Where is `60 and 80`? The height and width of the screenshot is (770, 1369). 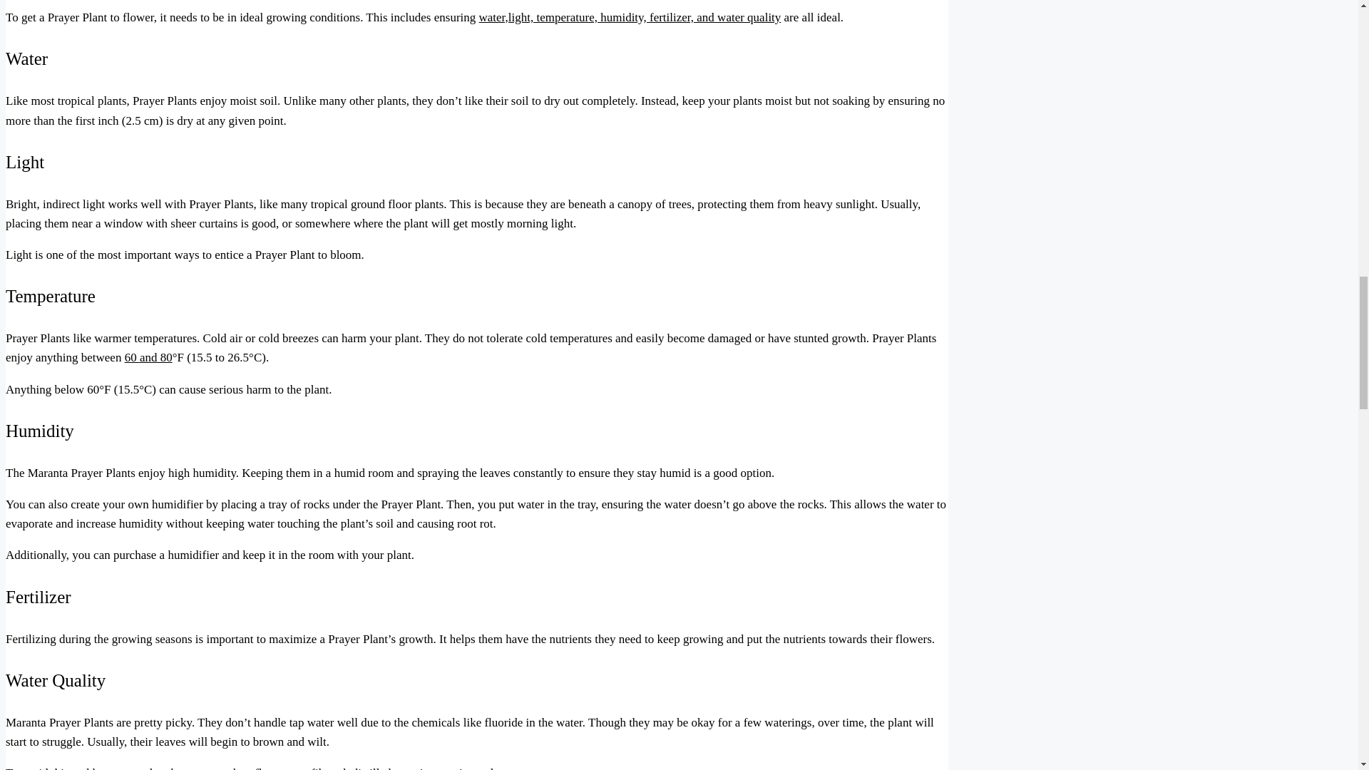
60 and 80 is located at coordinates (148, 357).